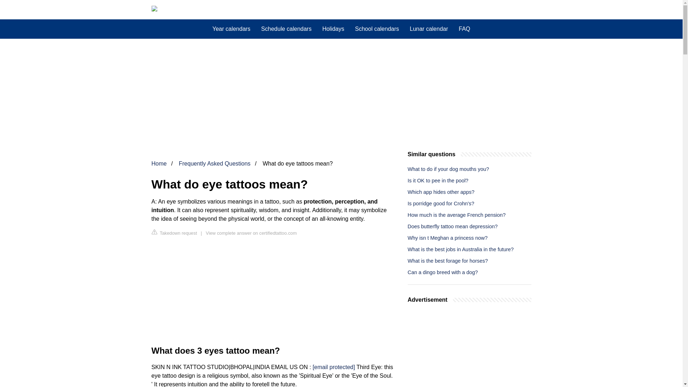 The width and height of the screenshot is (688, 387). What do you see at coordinates (214, 163) in the screenshot?
I see `Frequently Asked Questions` at bounding box center [214, 163].